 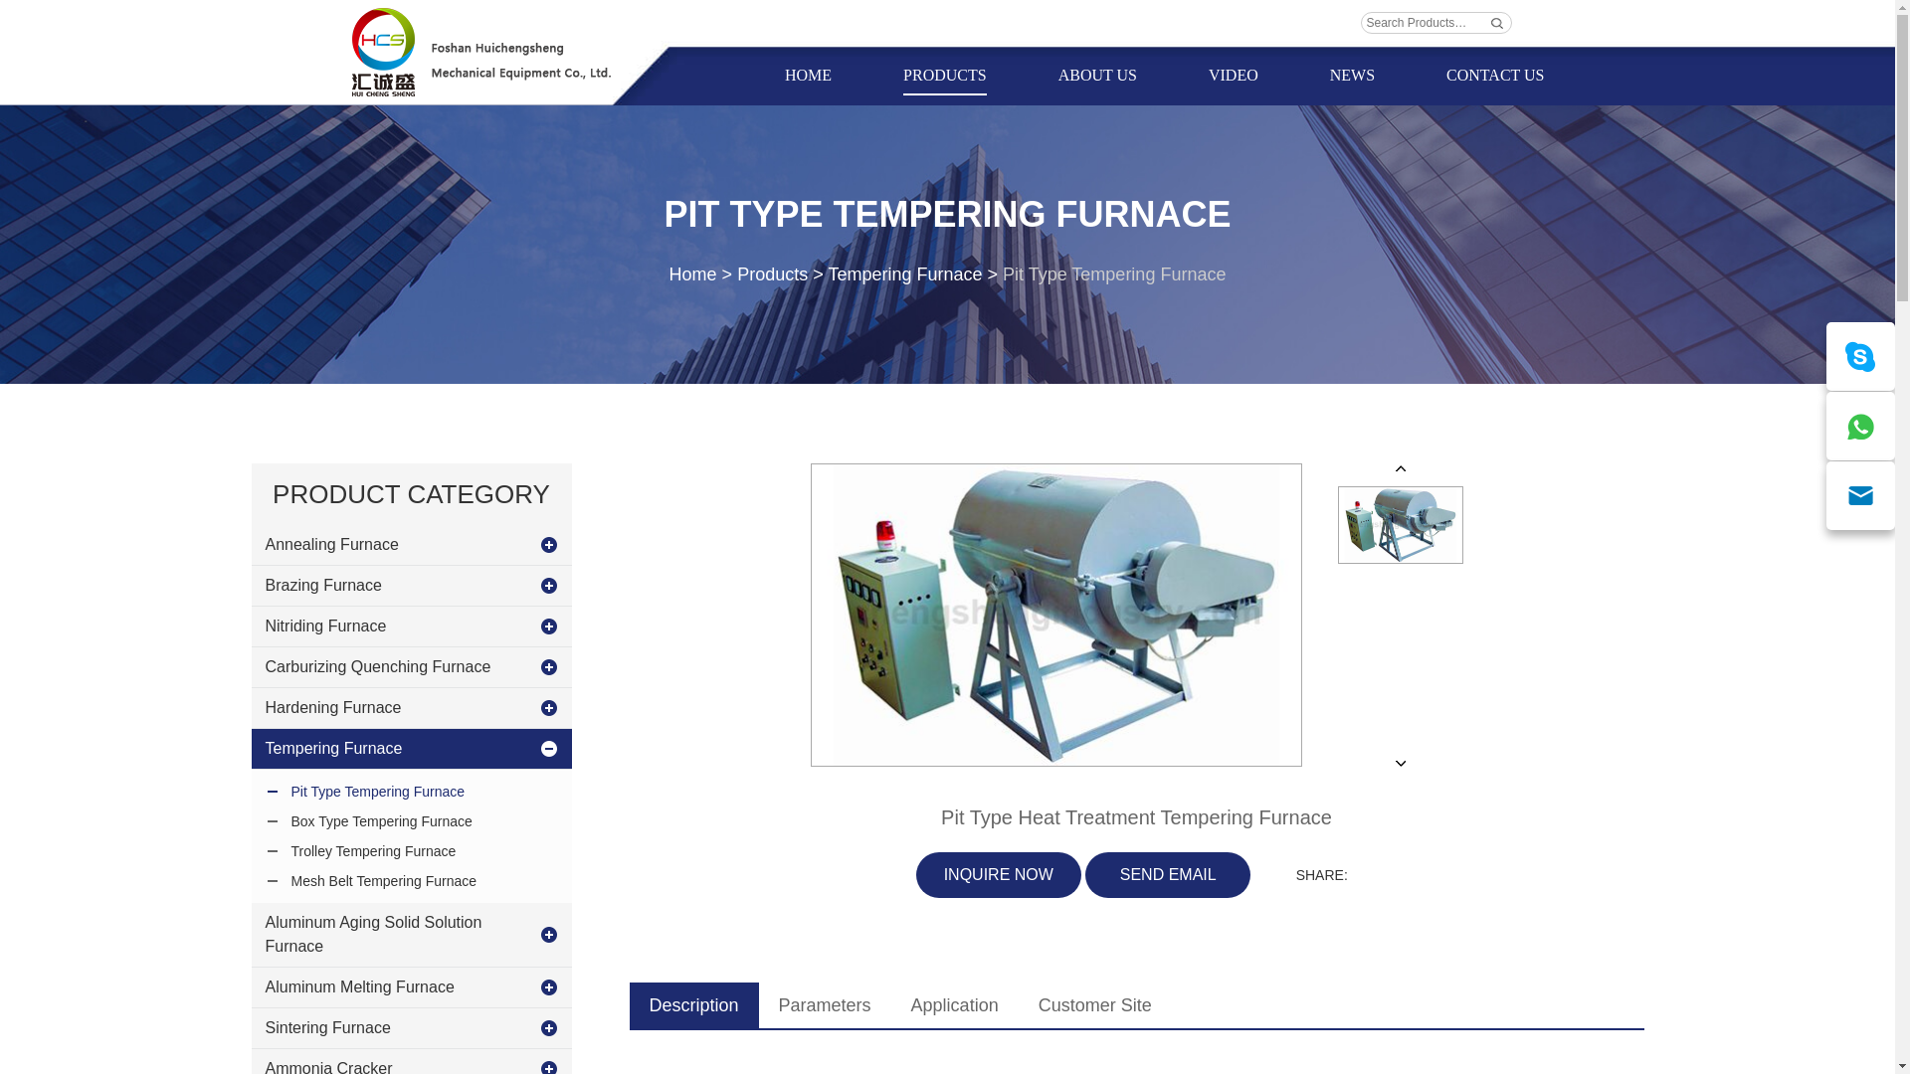 I want to click on PRODUCTS, so click(x=945, y=76).